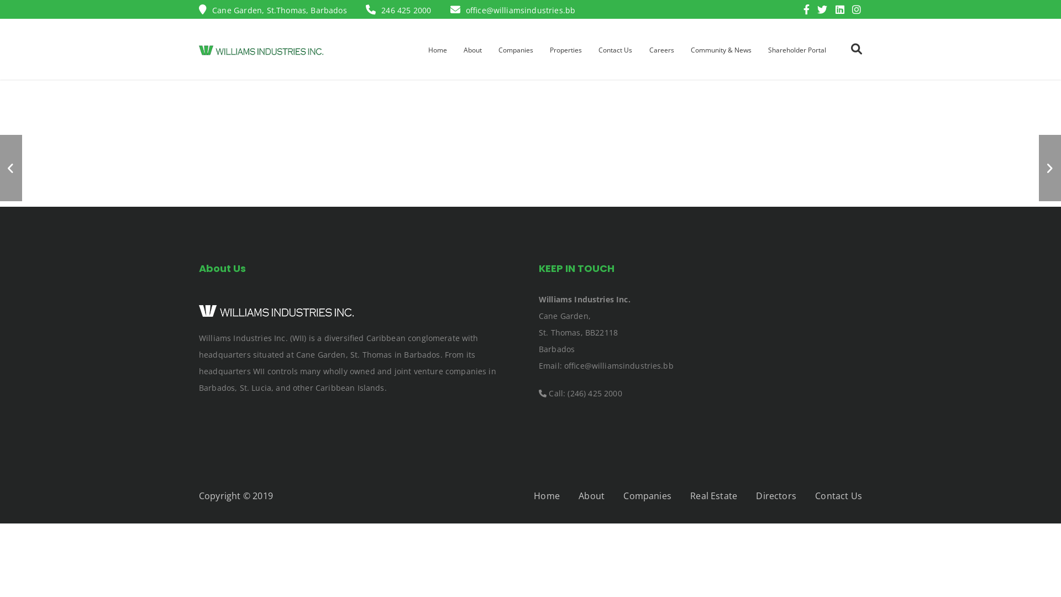 The image size is (1061, 597). Describe the element at coordinates (714, 496) in the screenshot. I see `Real Estate` at that location.